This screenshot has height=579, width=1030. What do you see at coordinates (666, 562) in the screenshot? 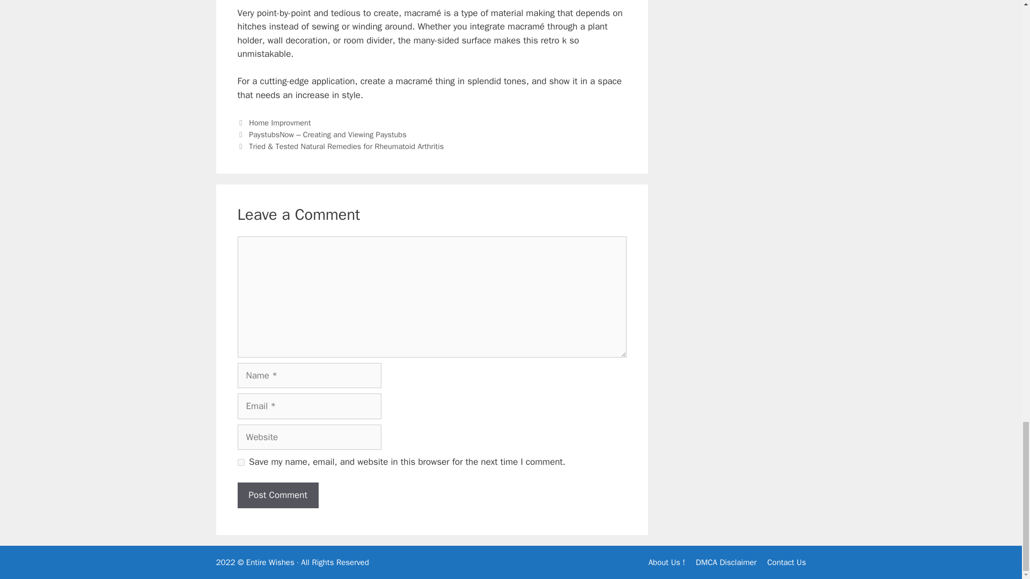
I see `About Us !` at bounding box center [666, 562].